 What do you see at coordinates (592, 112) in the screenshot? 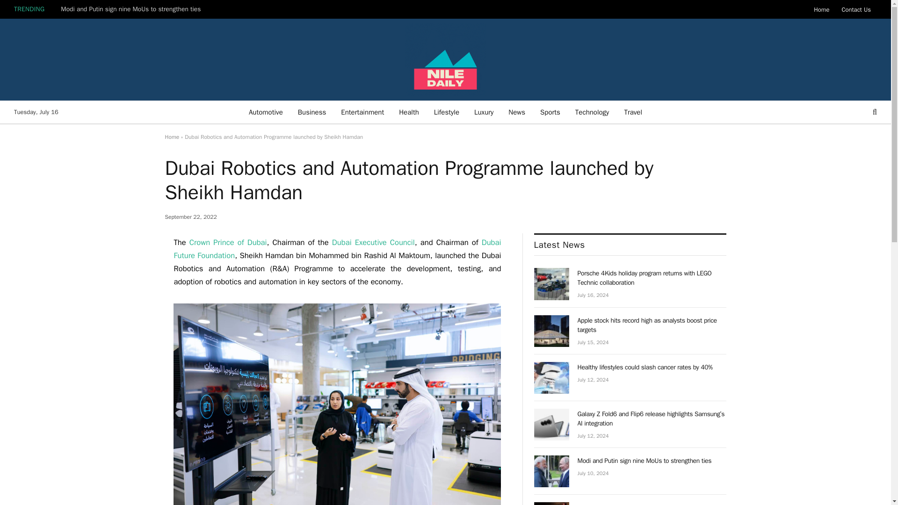
I see `Technology` at bounding box center [592, 112].